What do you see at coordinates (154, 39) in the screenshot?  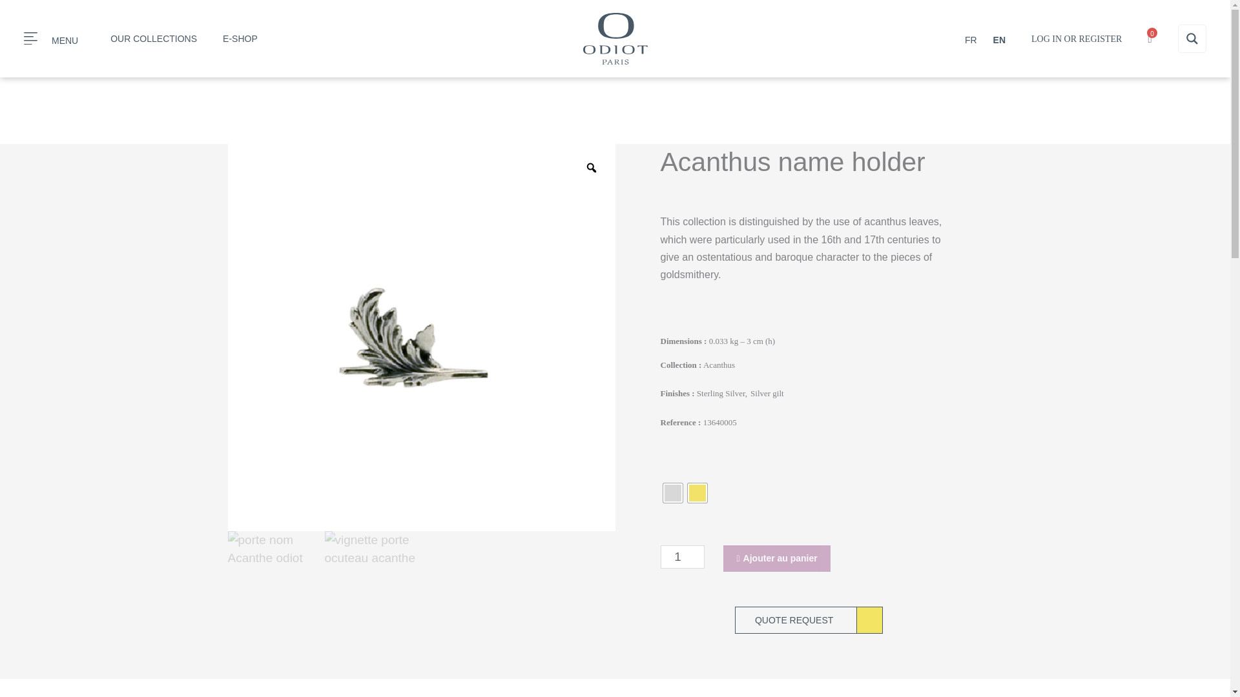 I see `OUR COLLECTIONS` at bounding box center [154, 39].